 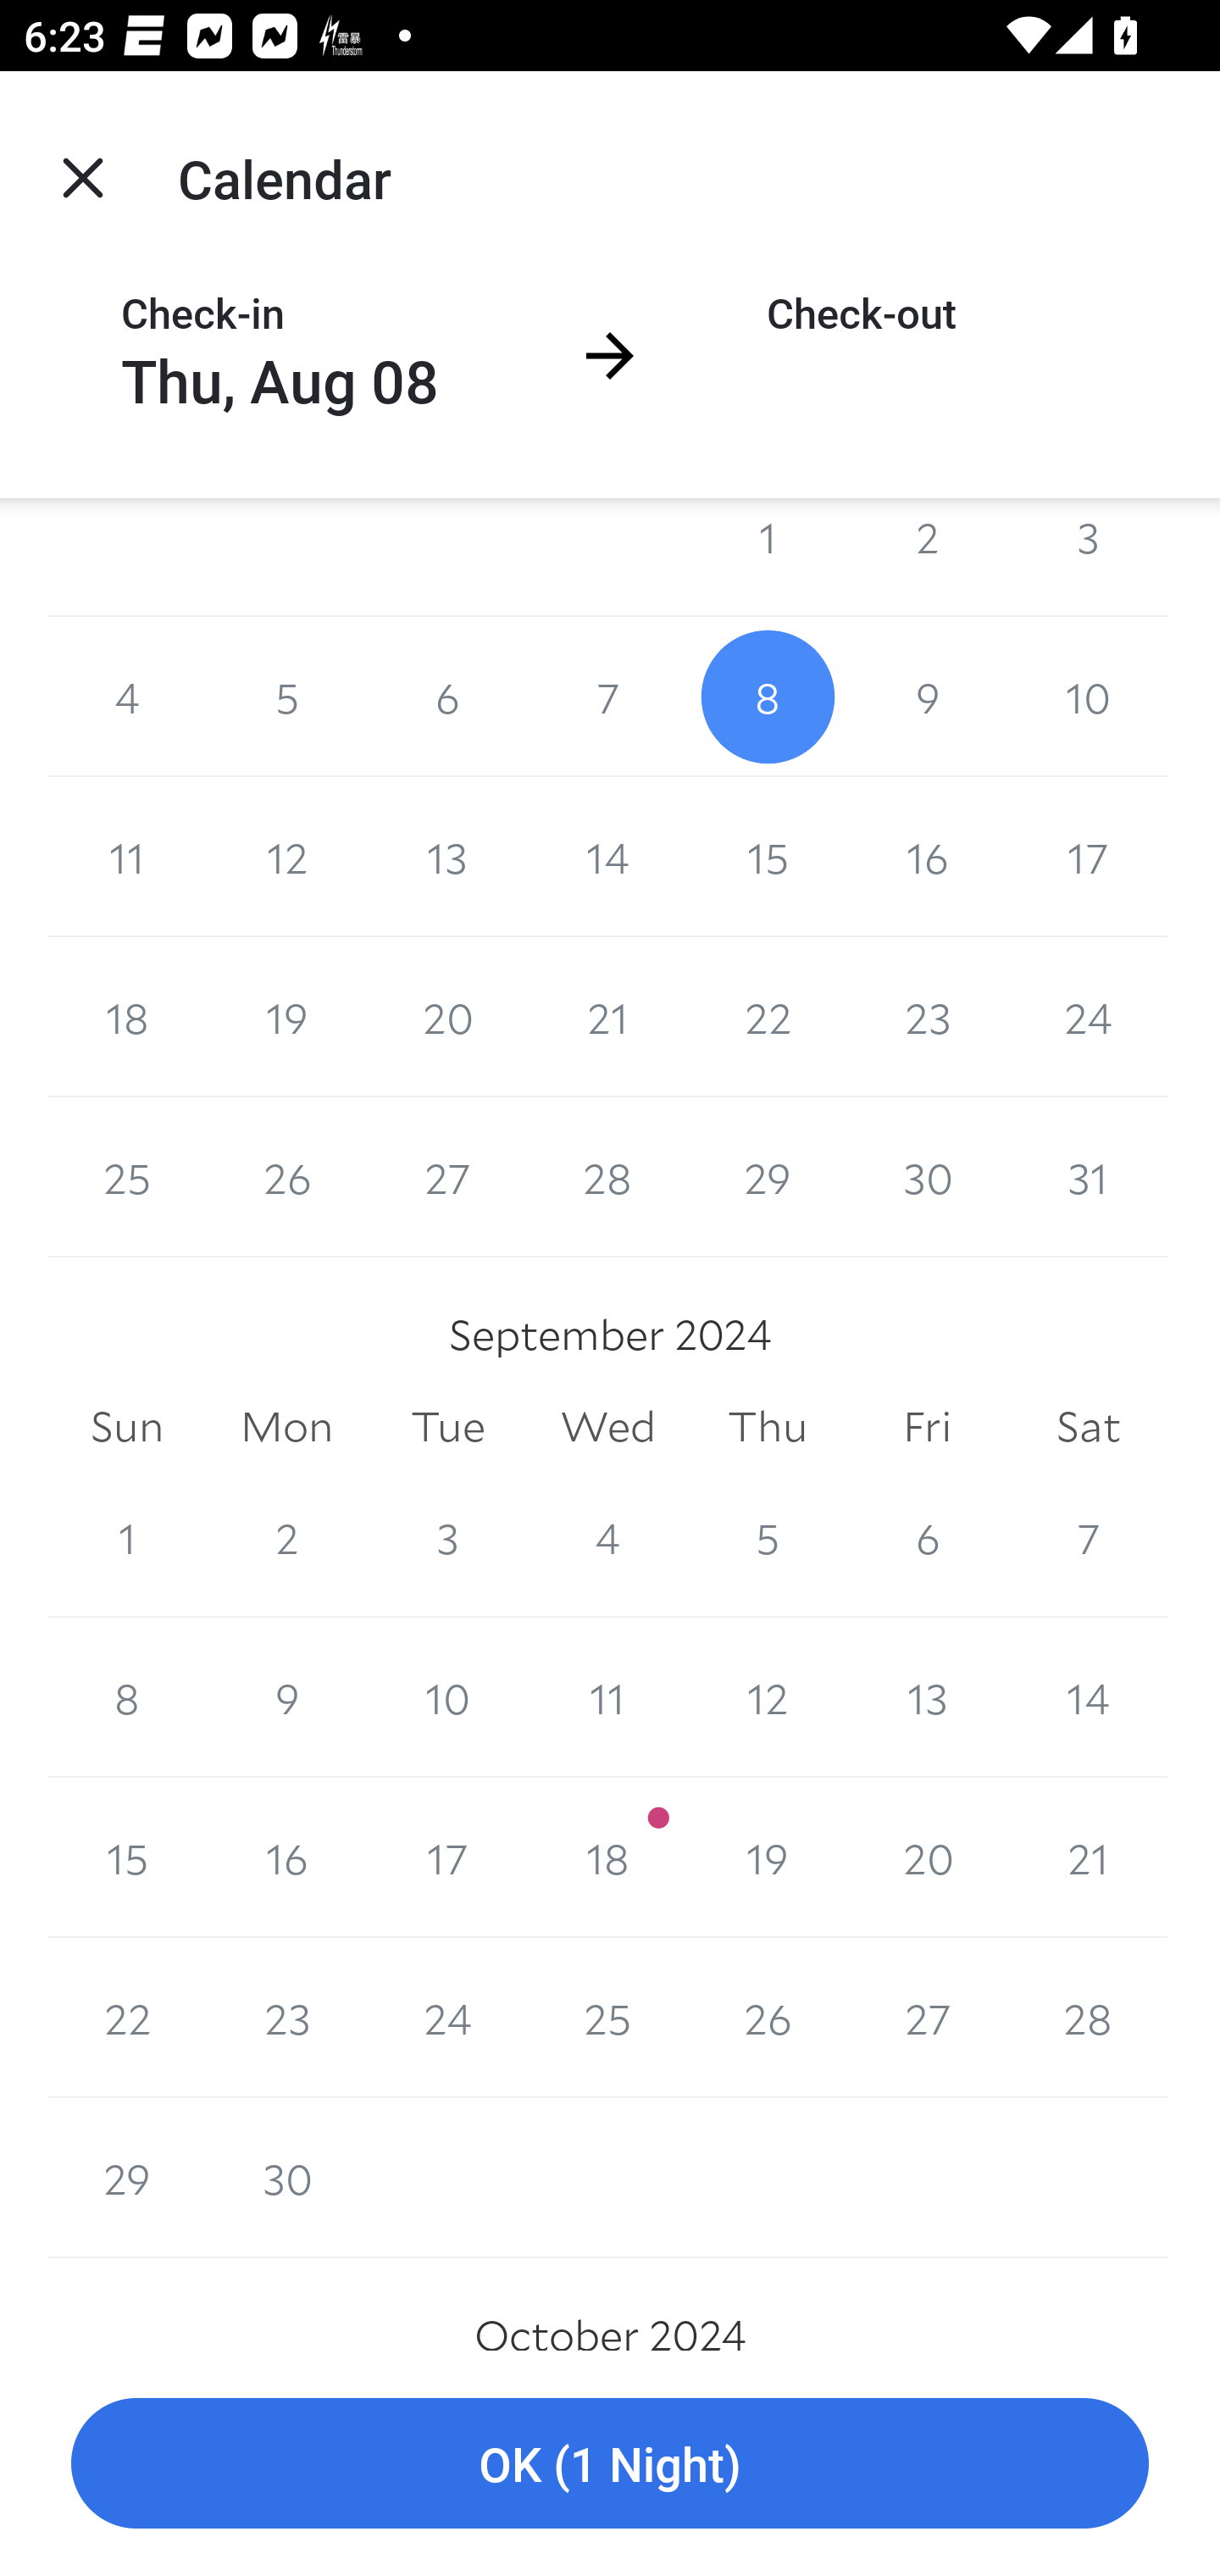 I want to click on 28 28 August 2024, so click(x=608, y=1177).